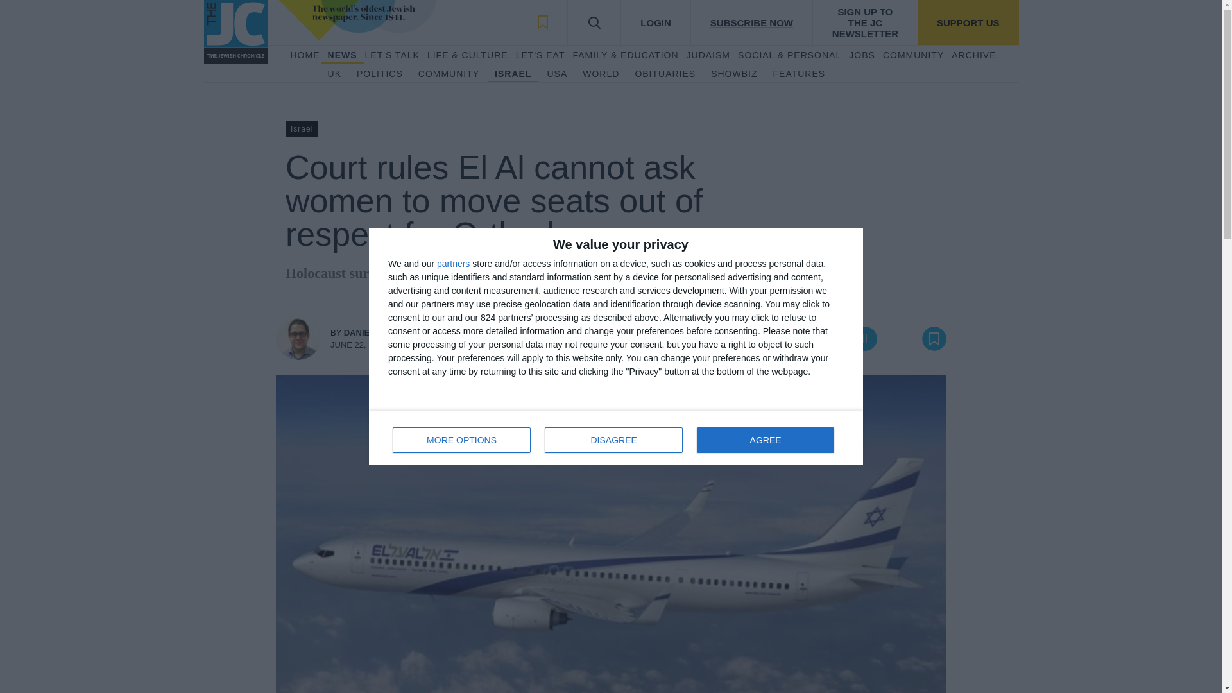  I want to click on UK, so click(334, 74).